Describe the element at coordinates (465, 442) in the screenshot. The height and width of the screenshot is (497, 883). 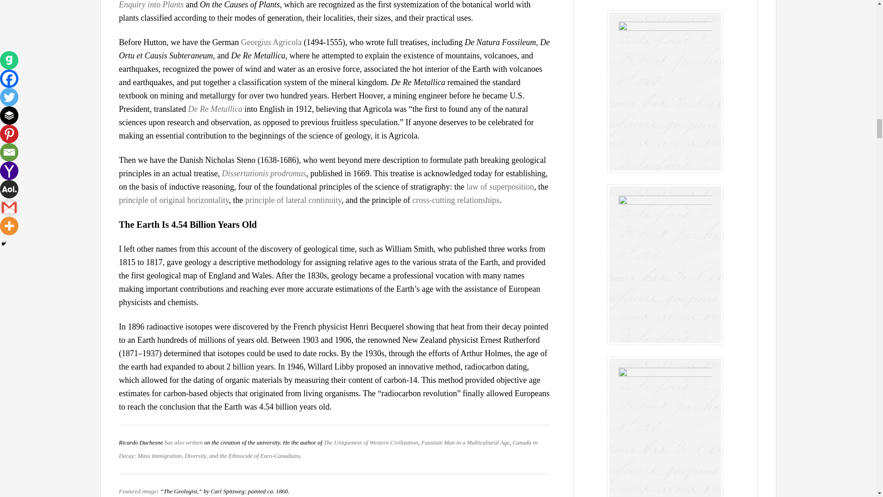
I see `Faustian Man in a Multicultural Age` at that location.